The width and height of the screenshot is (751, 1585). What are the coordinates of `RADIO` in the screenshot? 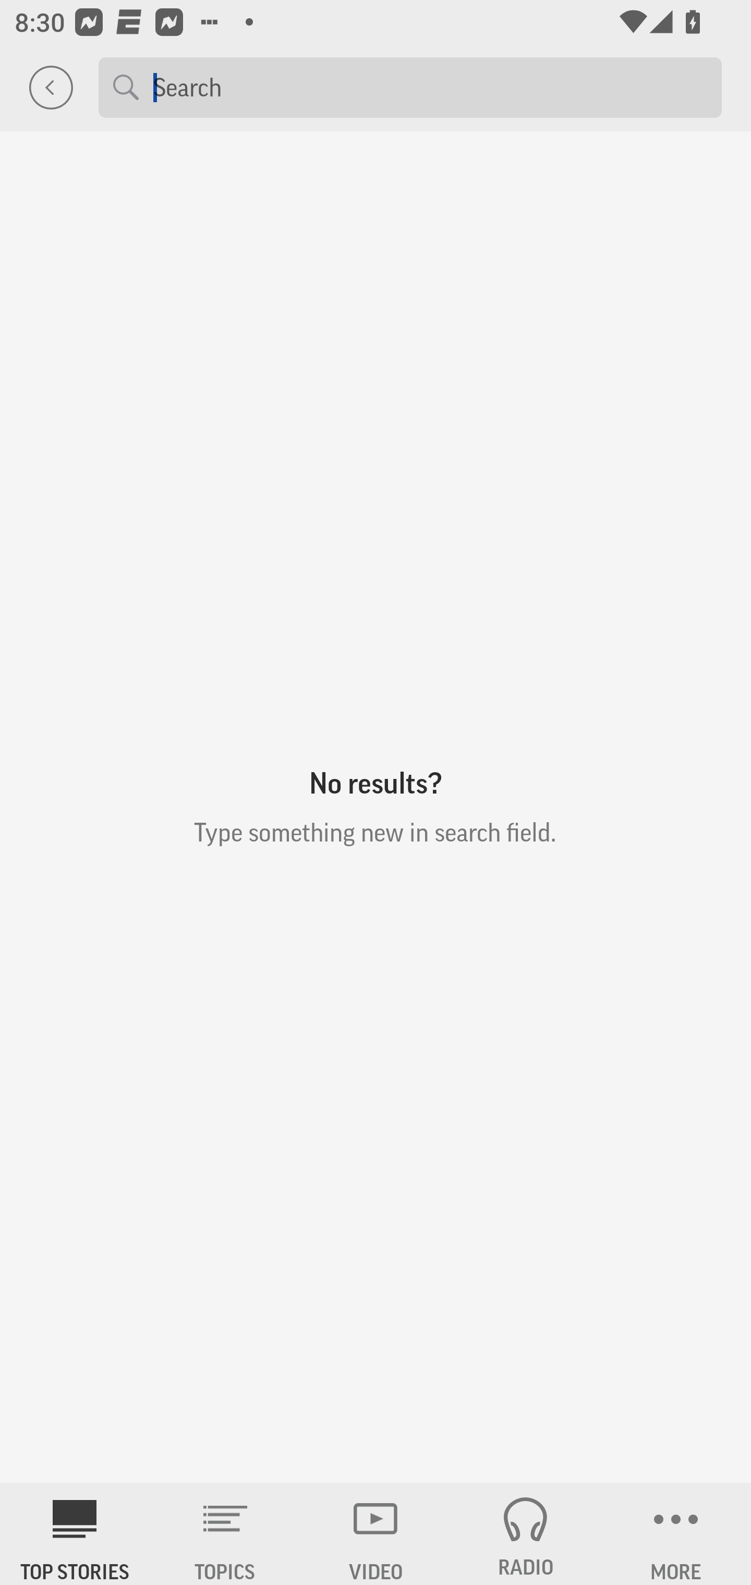 It's located at (526, 1534).